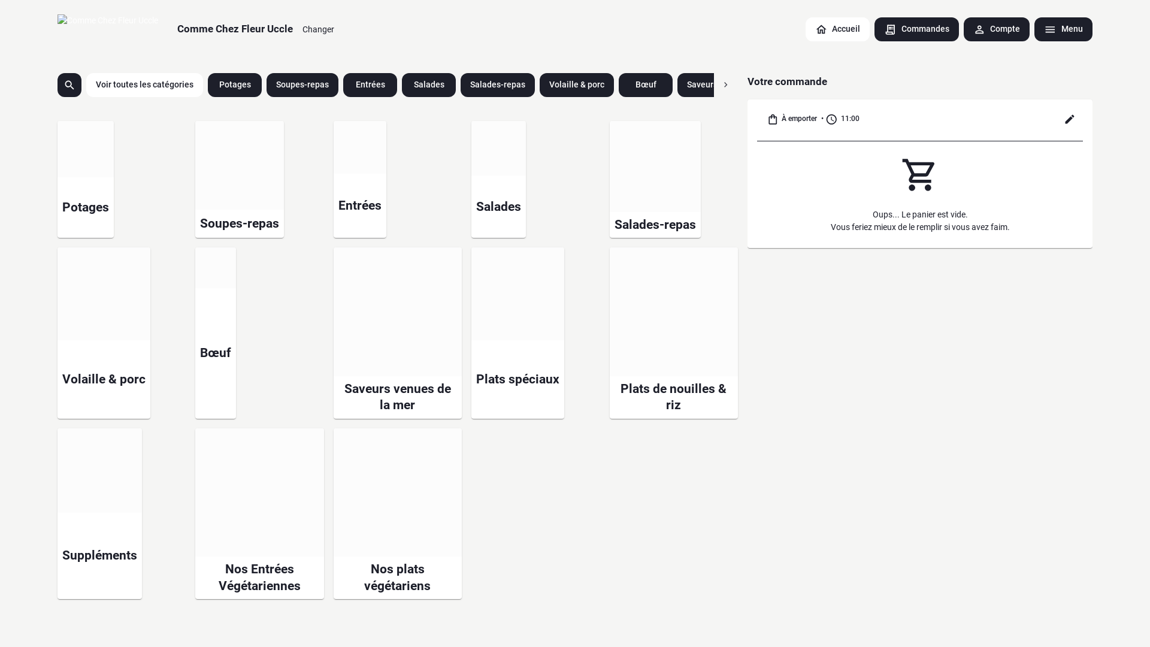 The image size is (1150, 647). I want to click on Saveurs venues de la mer, so click(398, 333).